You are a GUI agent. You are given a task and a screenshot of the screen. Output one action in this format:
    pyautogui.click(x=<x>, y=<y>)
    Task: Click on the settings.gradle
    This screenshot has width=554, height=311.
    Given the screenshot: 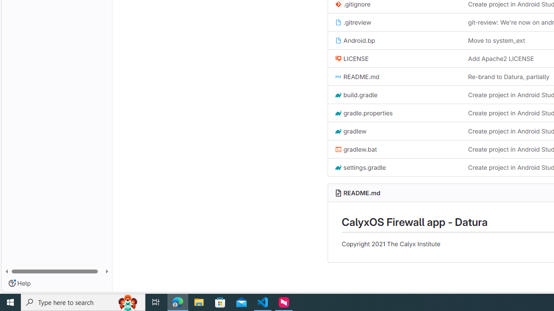 What is the action you would take?
    pyautogui.click(x=360, y=168)
    